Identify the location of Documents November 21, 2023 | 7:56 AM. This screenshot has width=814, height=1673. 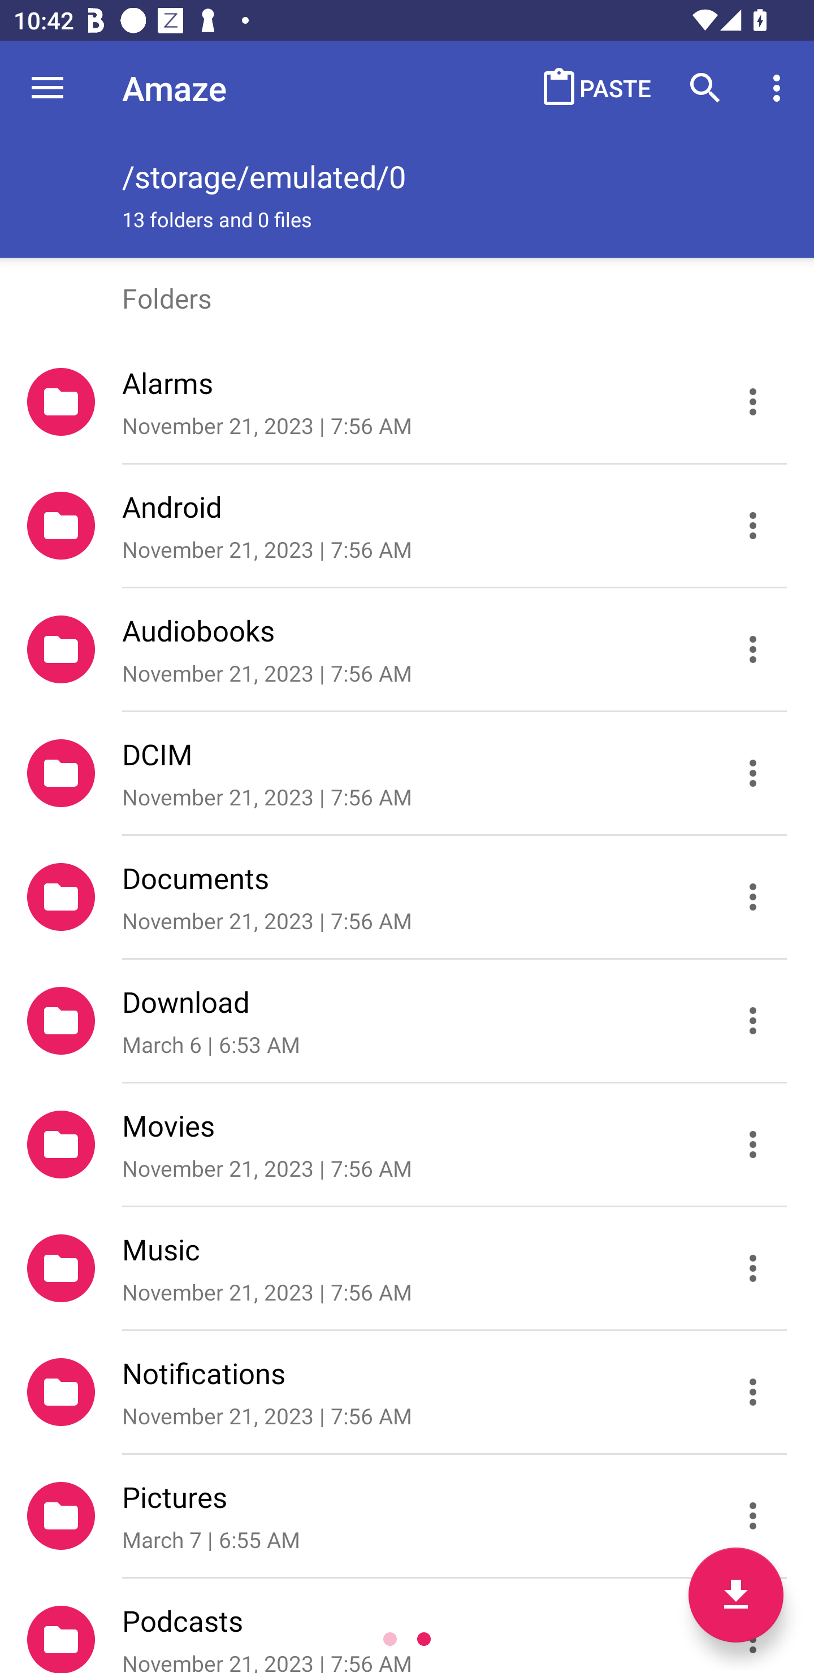
(407, 898).